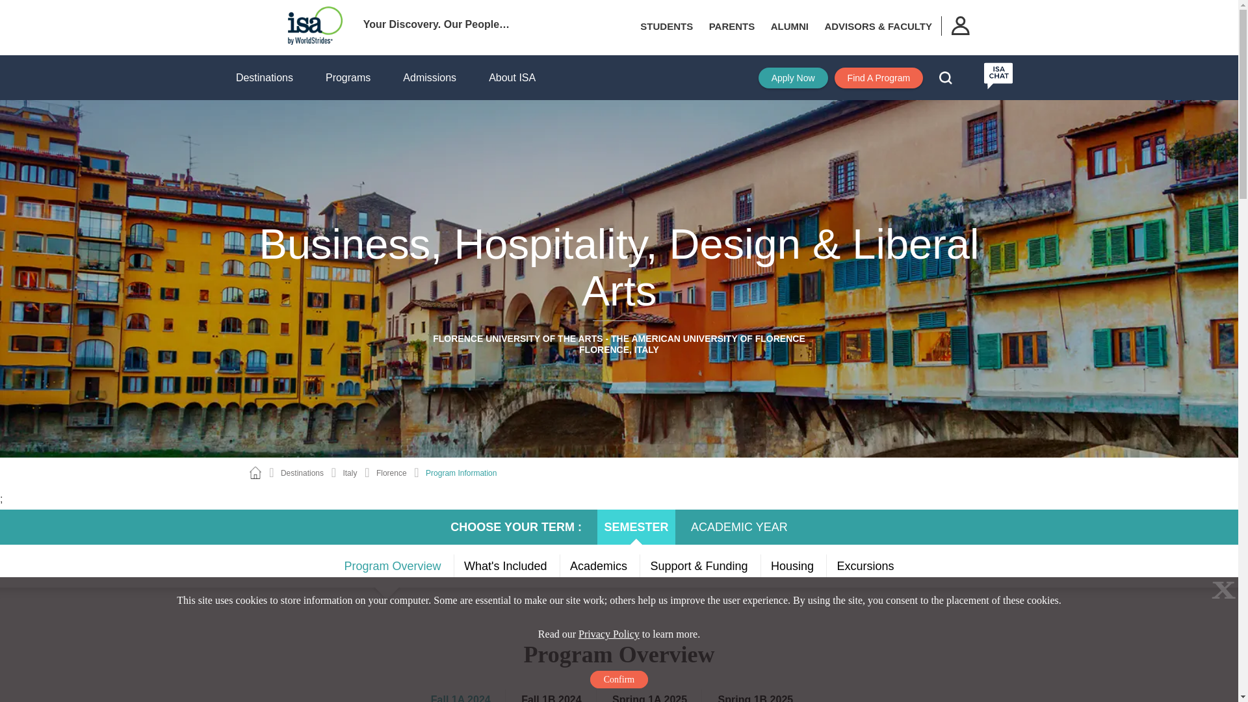  Describe the element at coordinates (732, 26) in the screenshot. I see `Parents` at that location.